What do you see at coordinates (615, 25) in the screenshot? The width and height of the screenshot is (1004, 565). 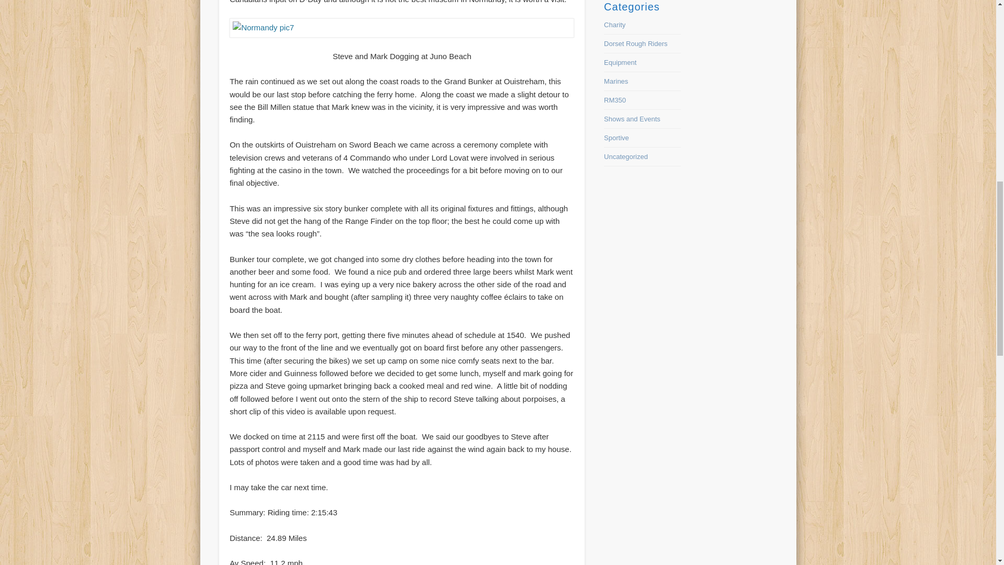 I see `Charity` at bounding box center [615, 25].